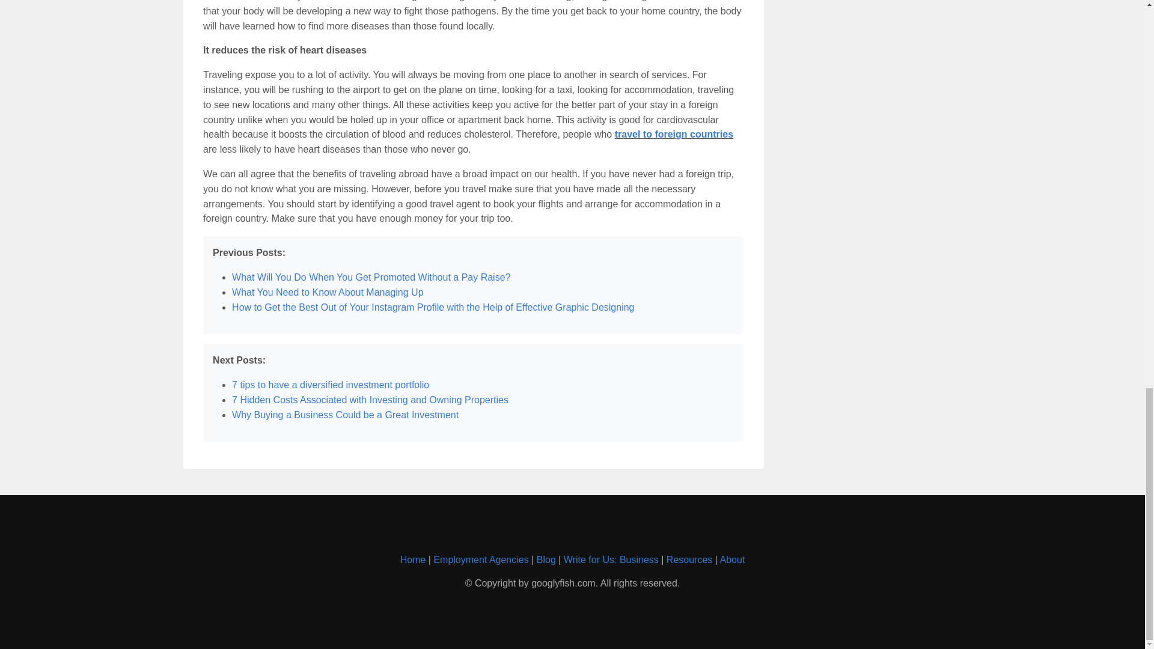 Image resolution: width=1154 pixels, height=649 pixels. Describe the element at coordinates (546, 559) in the screenshot. I see `Blog` at that location.